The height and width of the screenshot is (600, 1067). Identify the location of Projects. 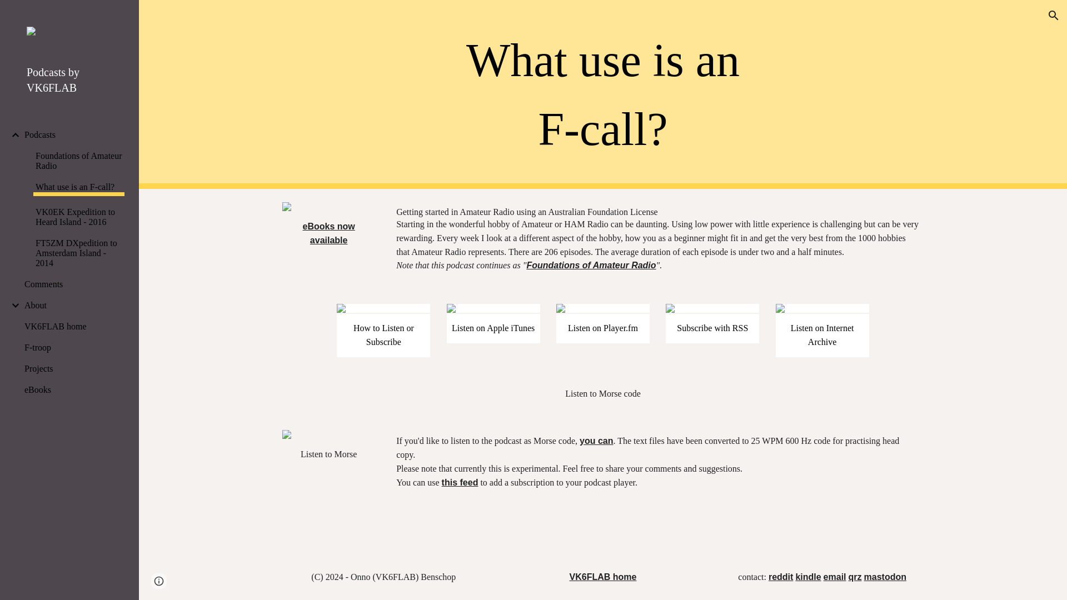
(73, 368).